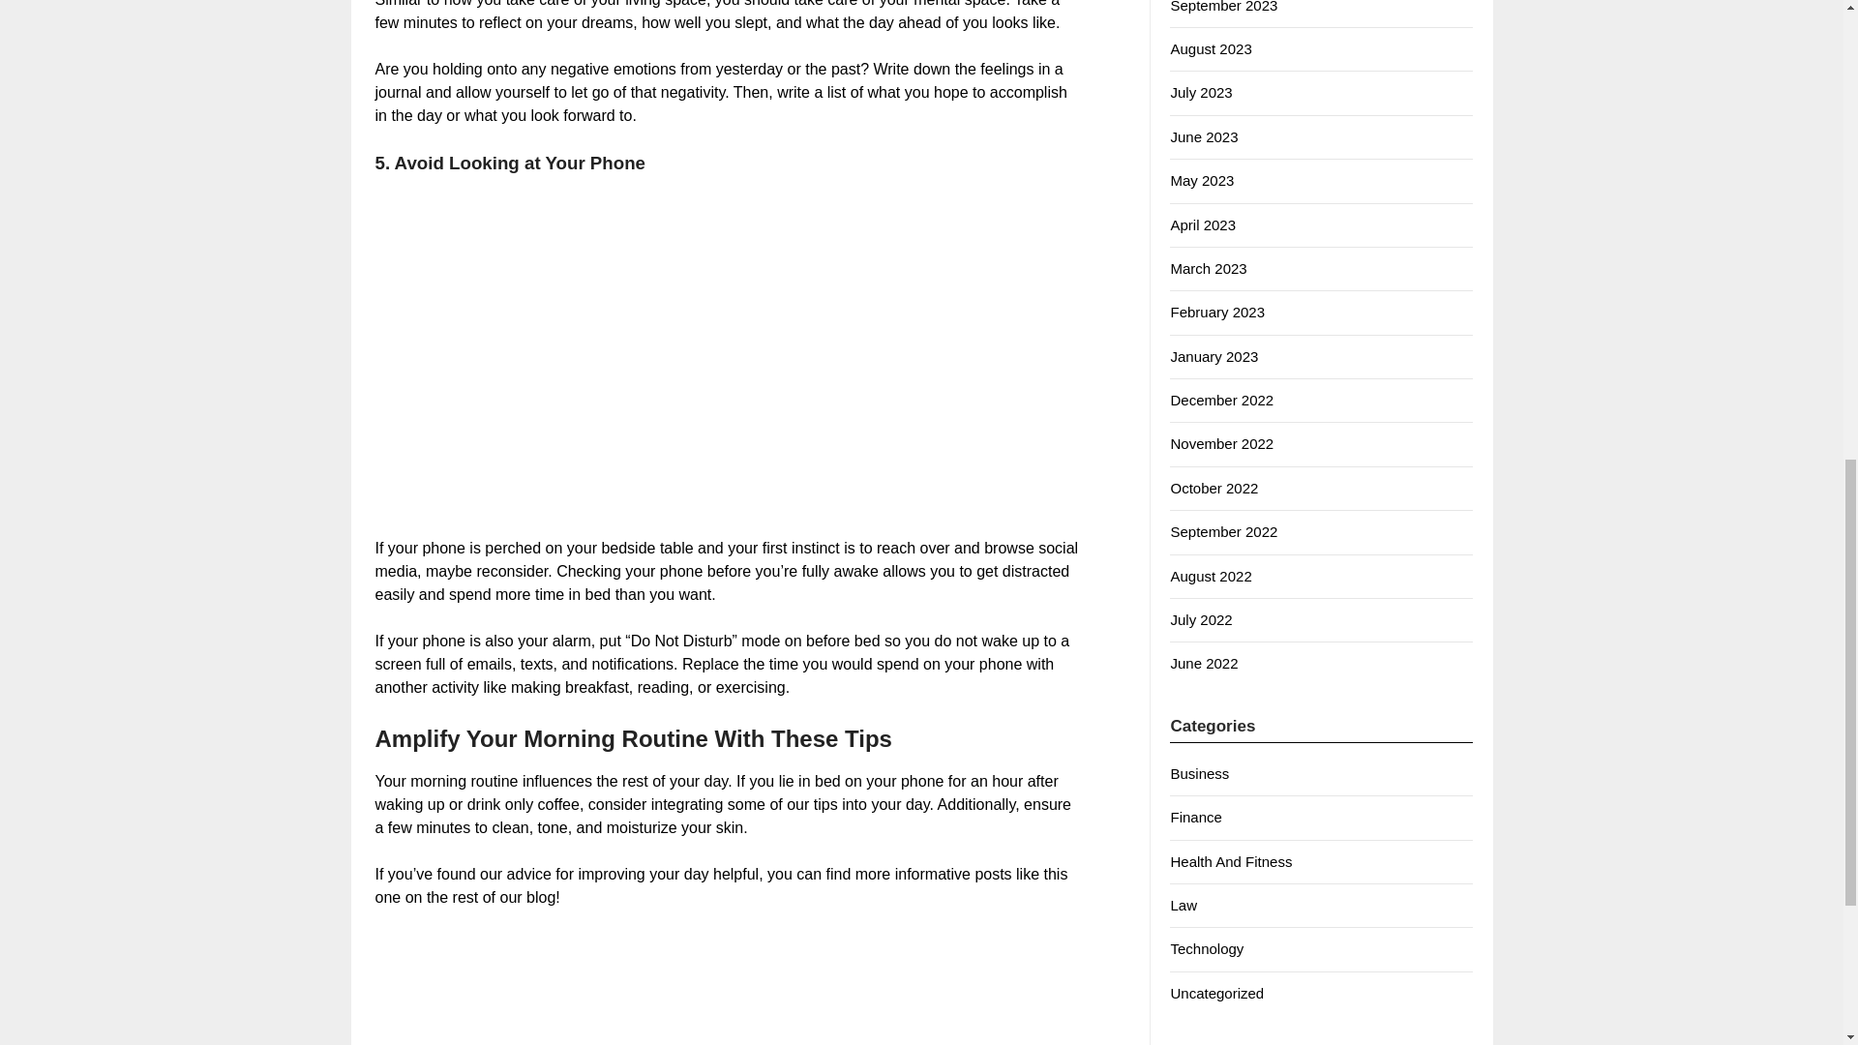  Describe the element at coordinates (1214, 356) in the screenshot. I see `January 2023` at that location.